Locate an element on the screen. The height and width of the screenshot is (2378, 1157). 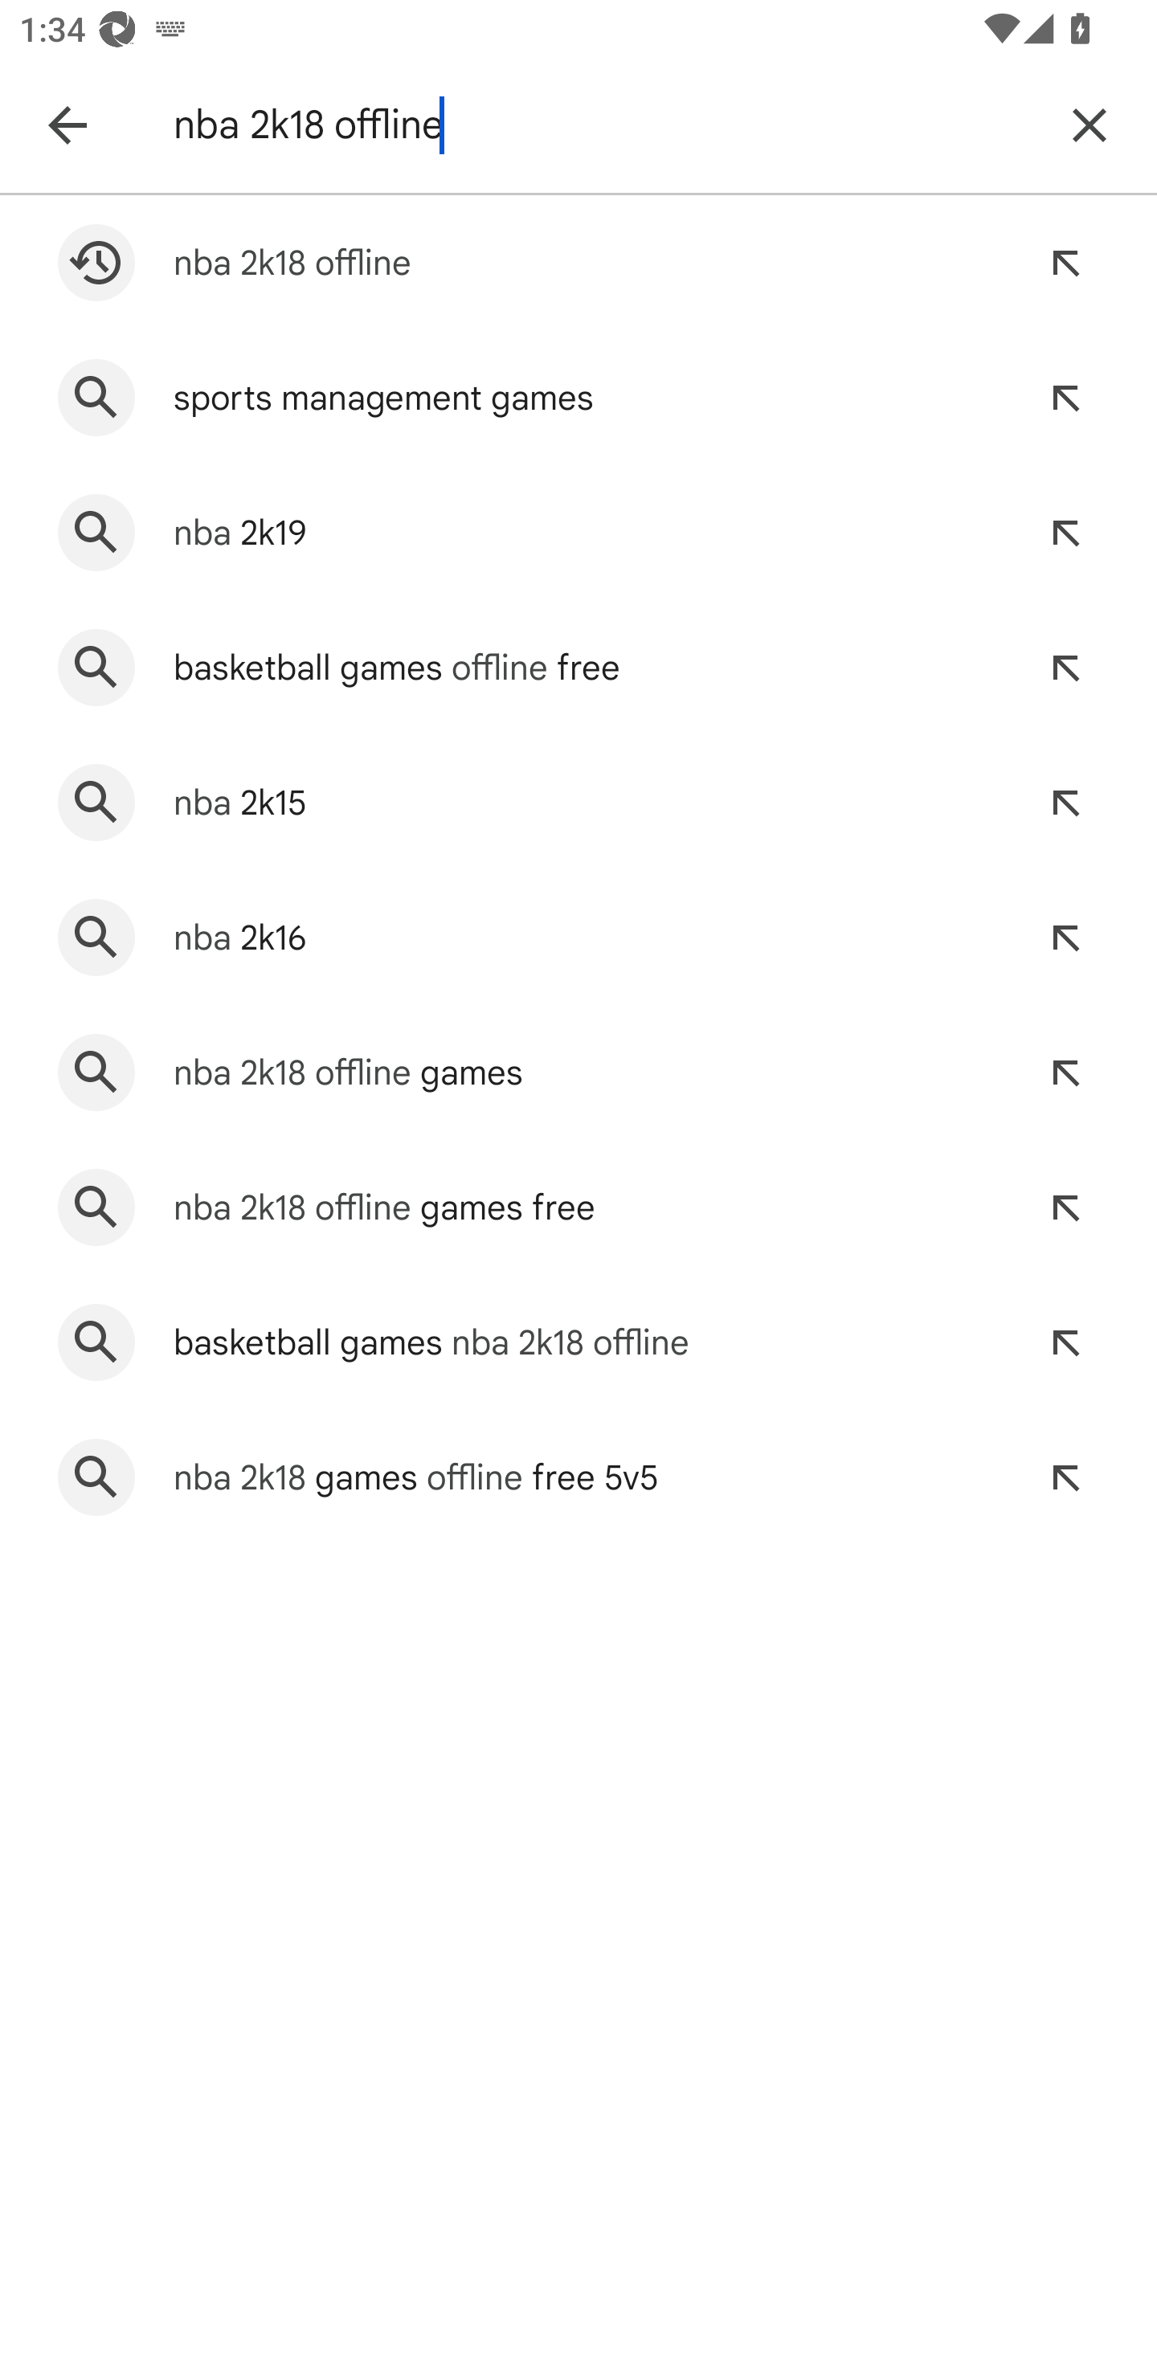
Search for "nba 2k16"  Refine search to "nba 2k16" is located at coordinates (578, 938).